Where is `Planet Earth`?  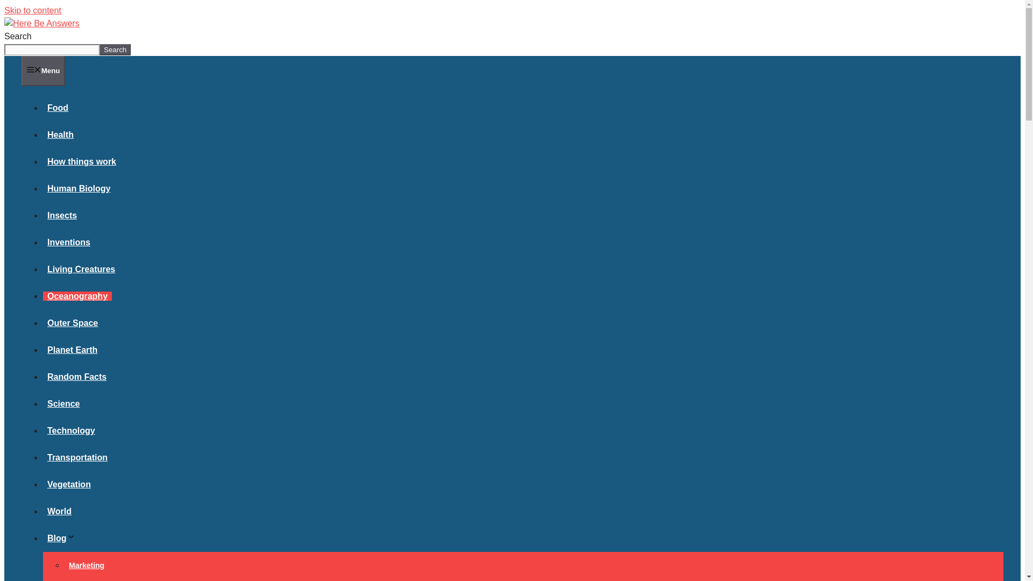 Planet Earth is located at coordinates (72, 350).